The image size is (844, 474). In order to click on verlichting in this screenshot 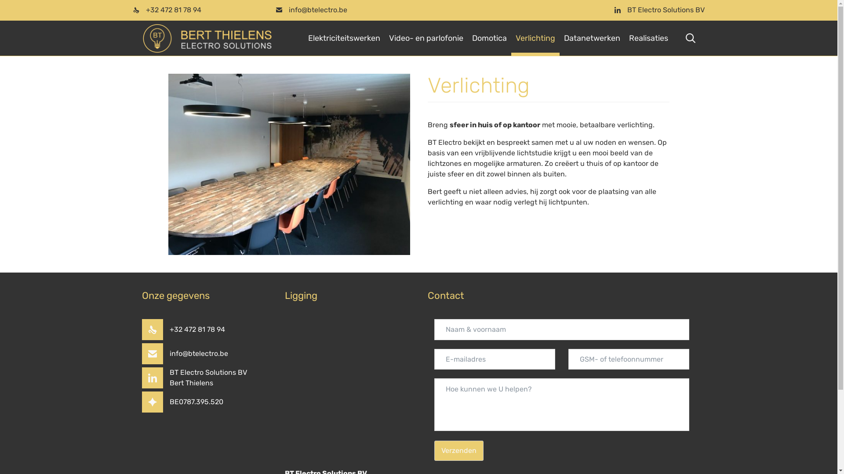, I will do `click(289, 164)`.